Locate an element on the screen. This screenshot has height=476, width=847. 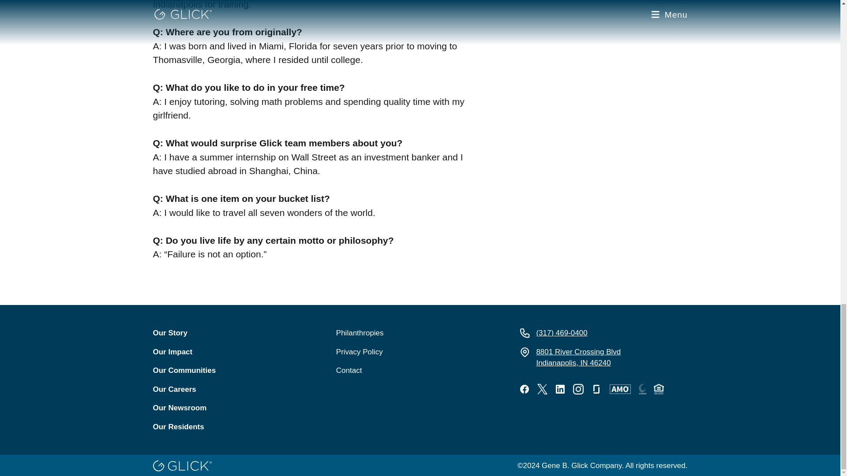
Privacy Policy is located at coordinates (603, 358).